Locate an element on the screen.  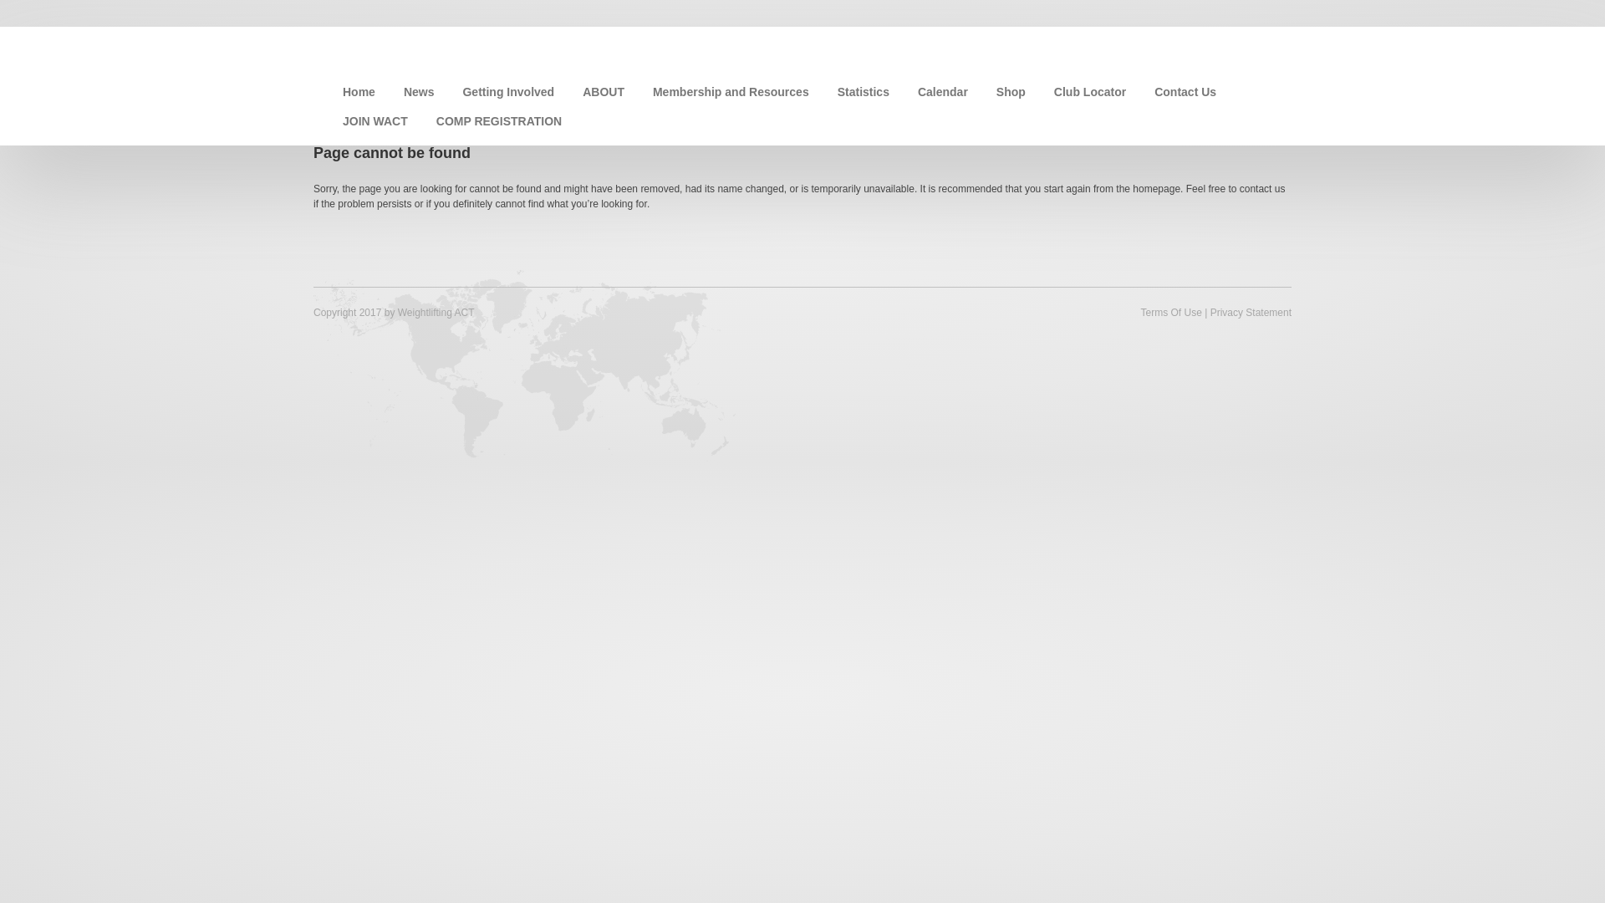
Shop is located at coordinates (1011, 92).